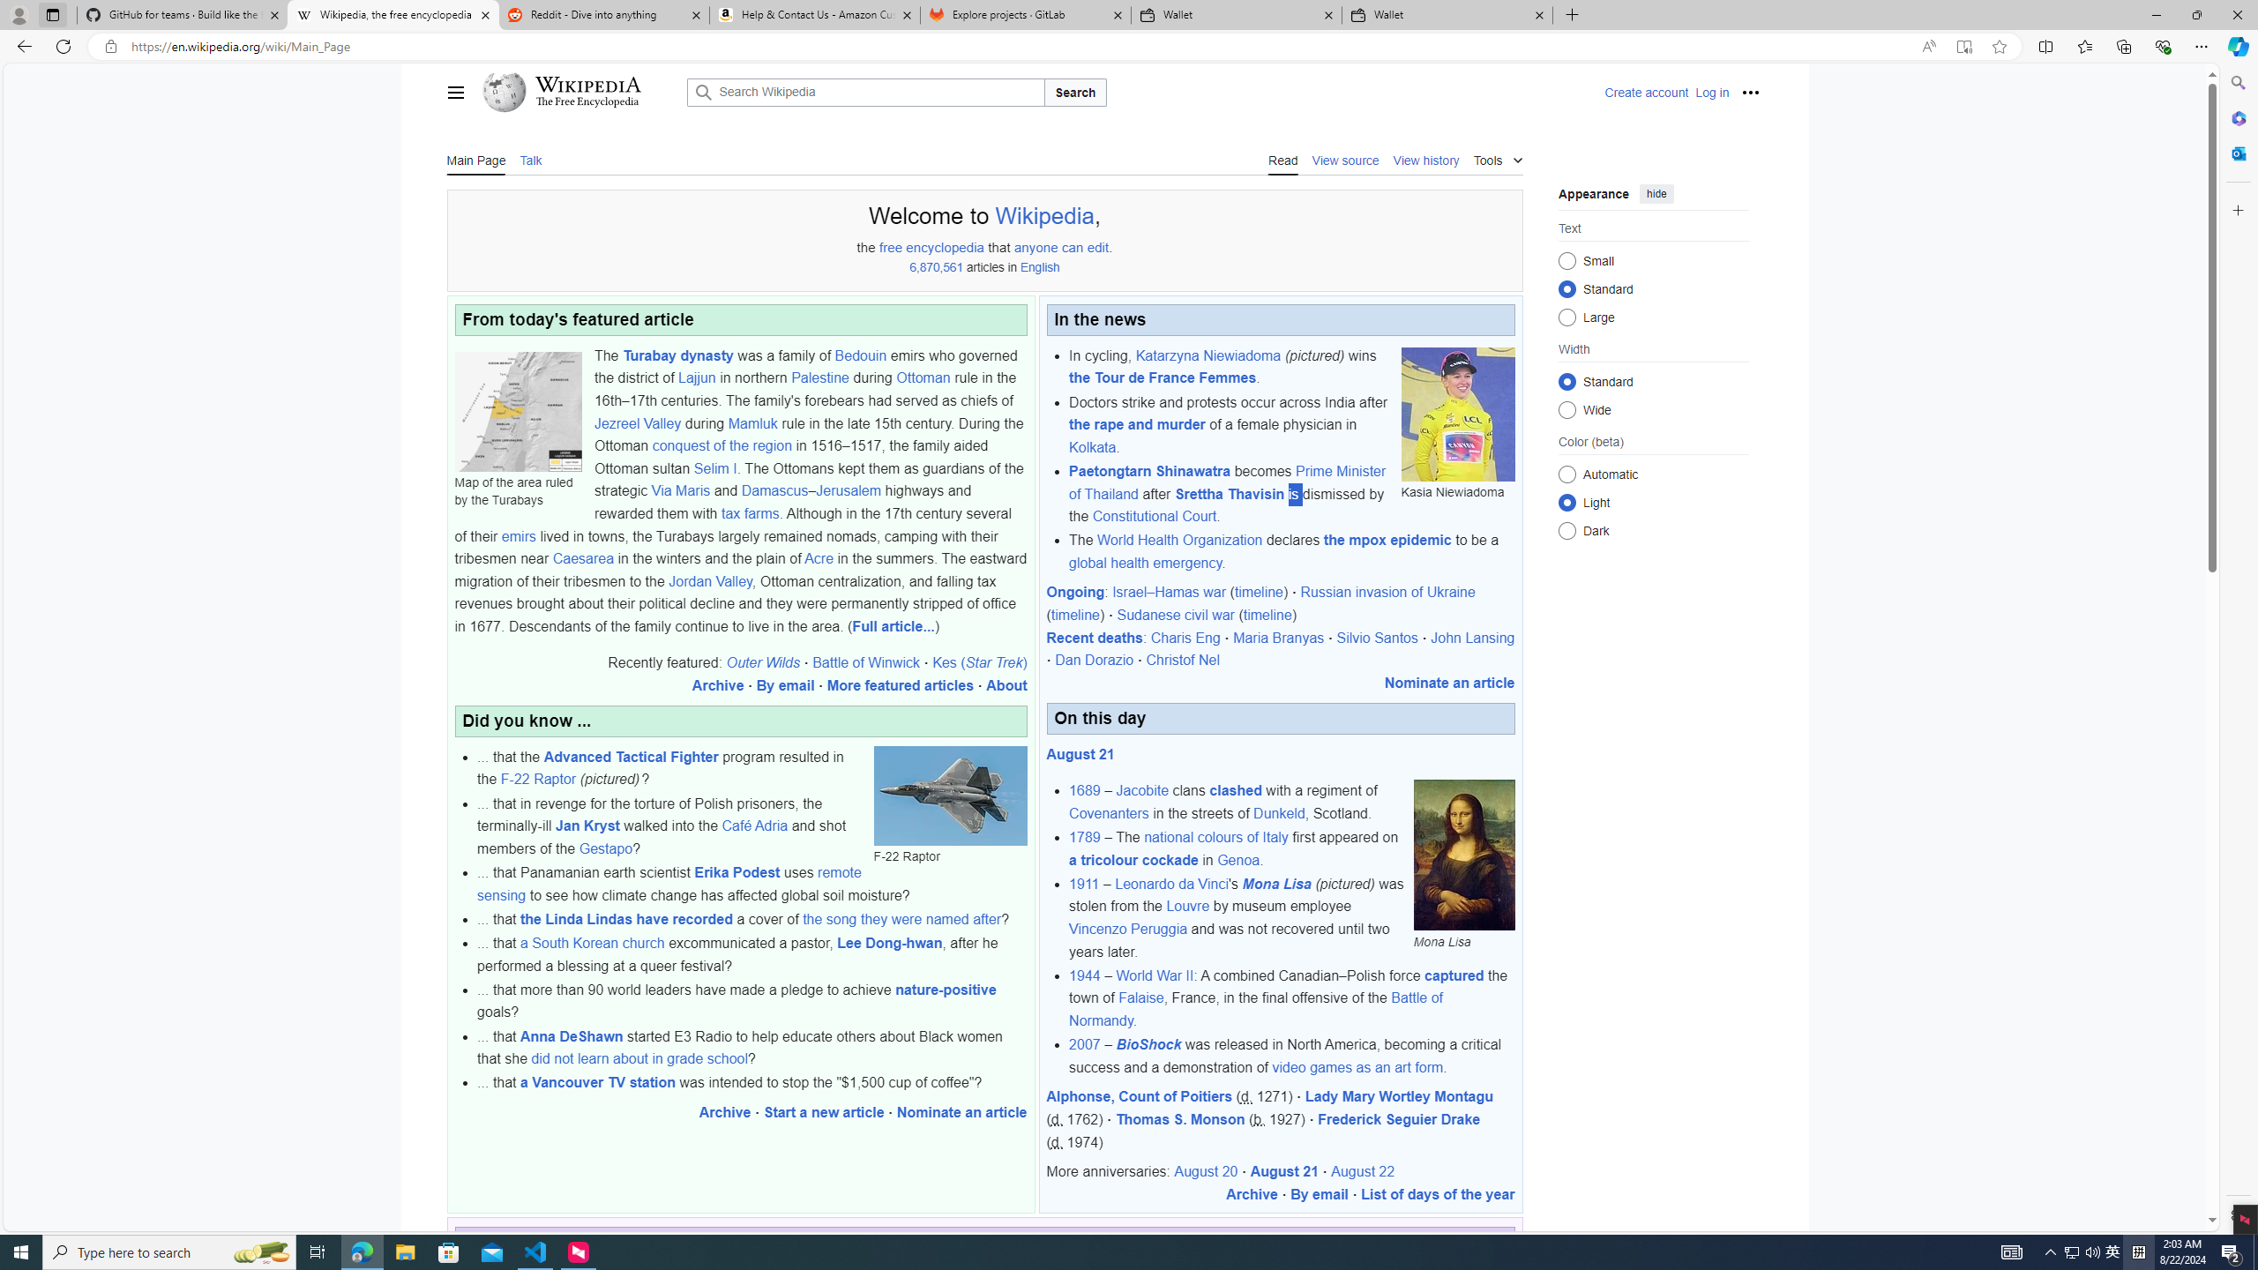  What do you see at coordinates (1388, 593) in the screenshot?
I see `Russian invasion of Ukraine` at bounding box center [1388, 593].